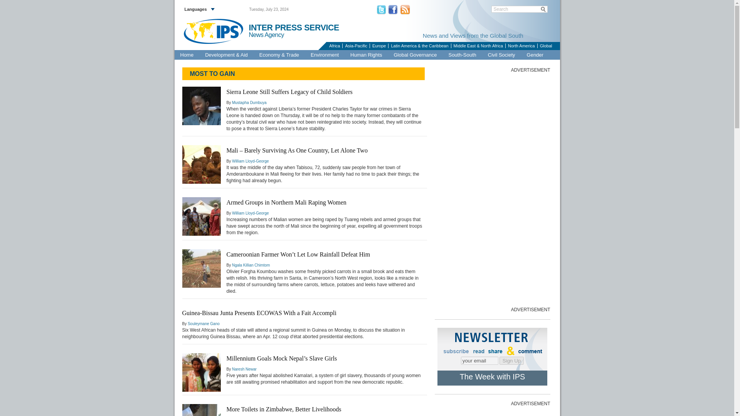 This screenshot has width=740, height=416. I want to click on Home, so click(187, 55).